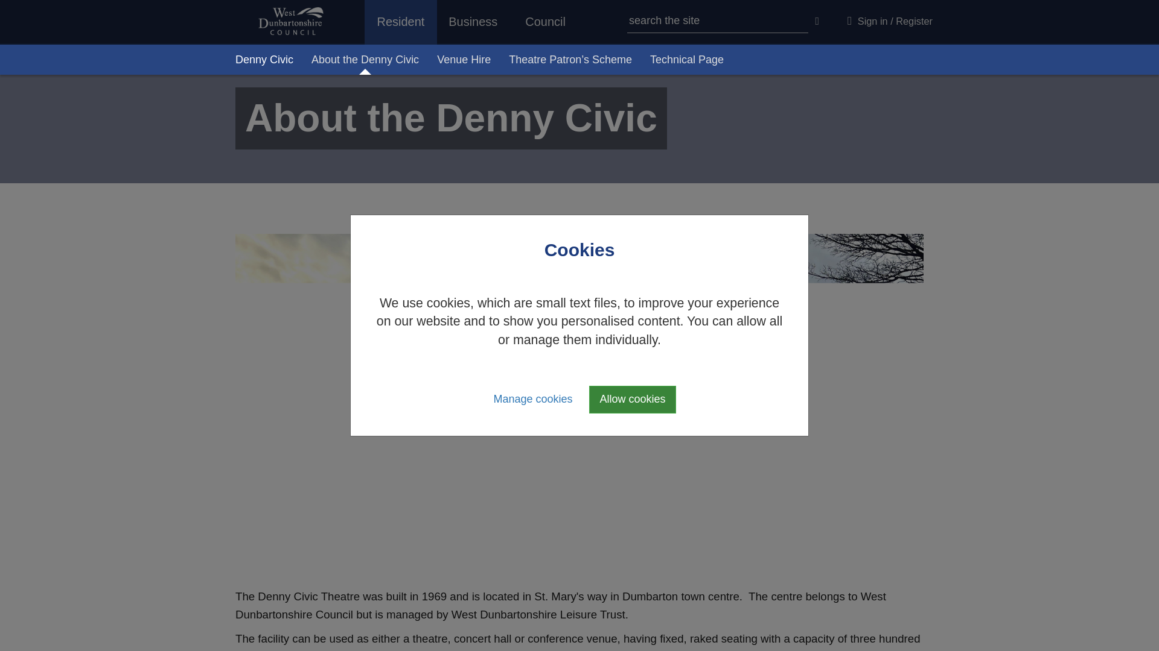  Describe the element at coordinates (532, 399) in the screenshot. I see `Manage cookies` at that location.